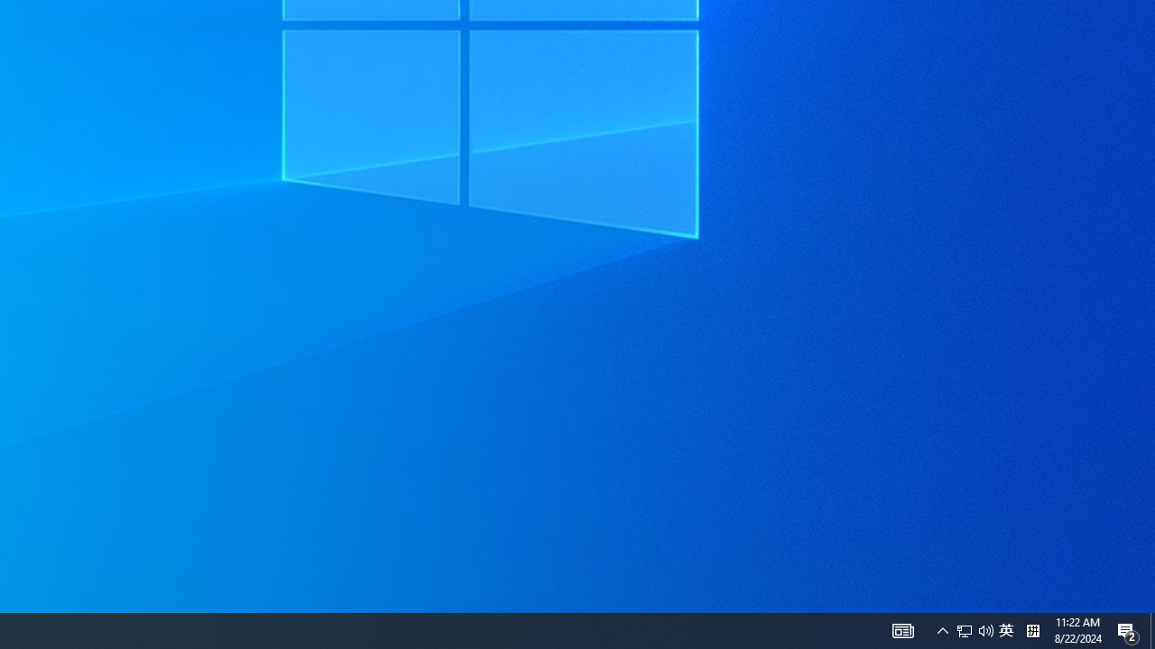  What do you see at coordinates (1152, 631) in the screenshot?
I see `Notification Chevron` at bounding box center [1152, 631].